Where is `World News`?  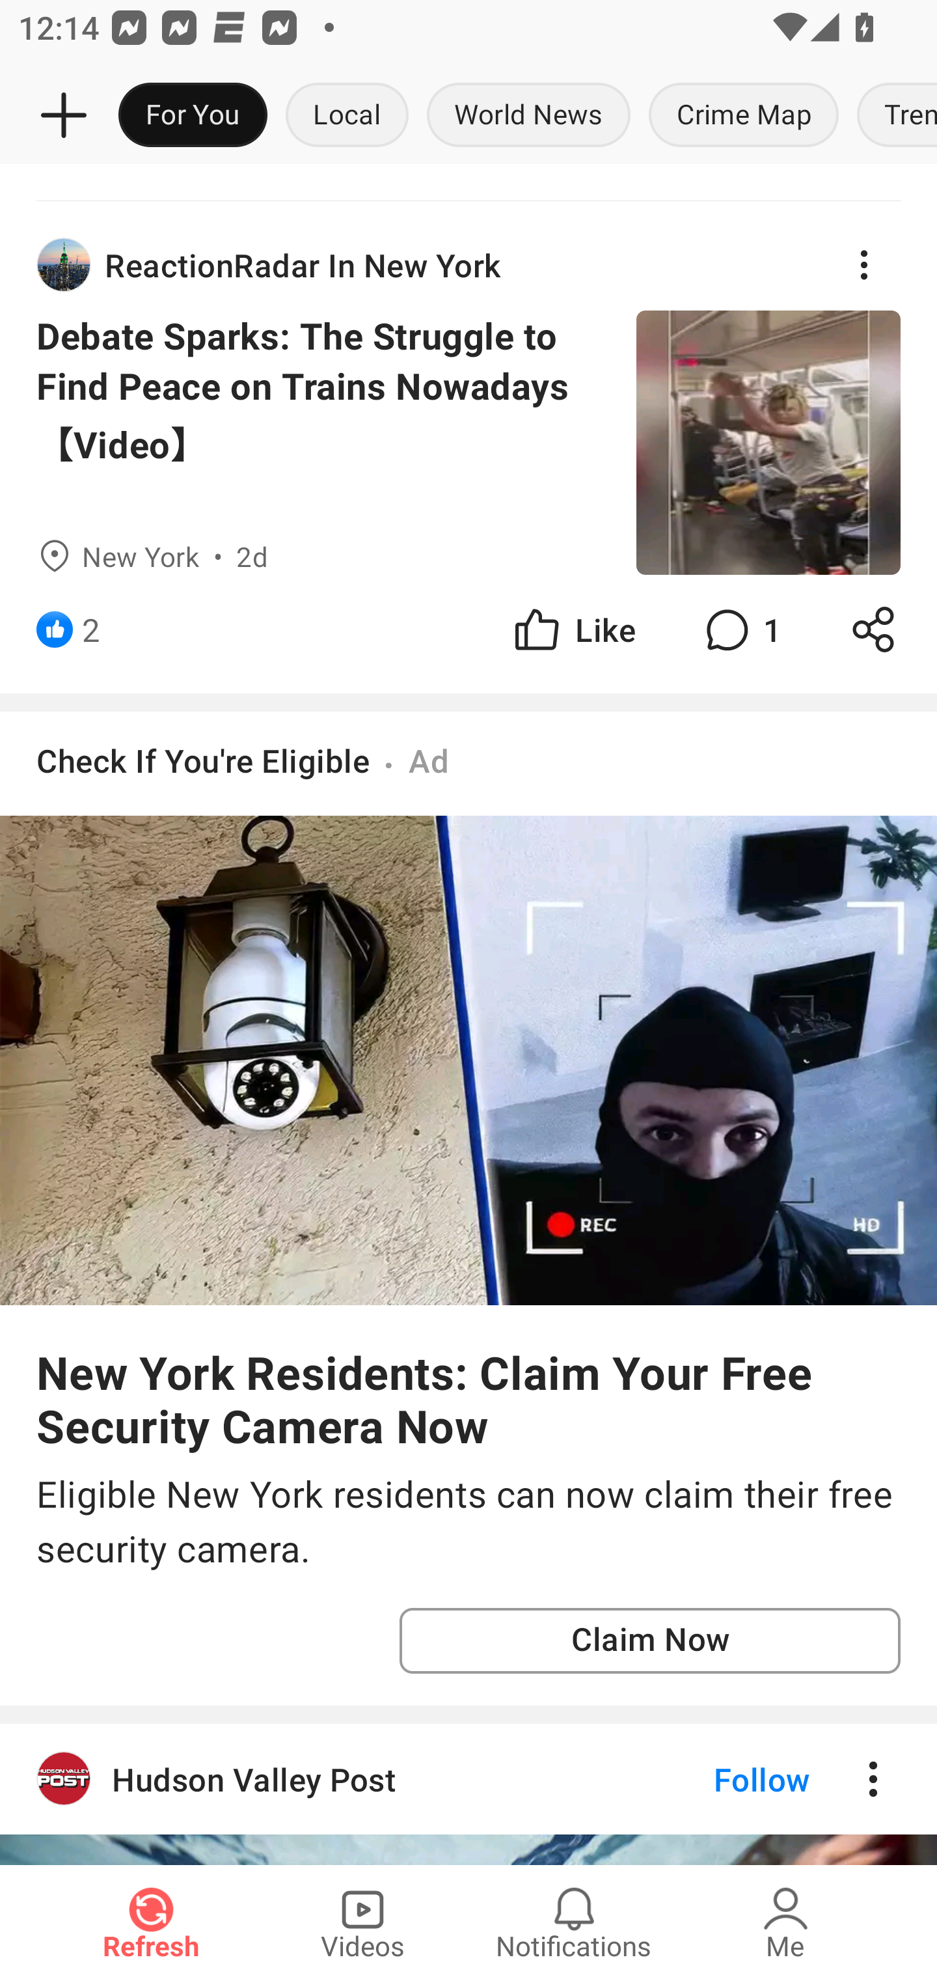 World News is located at coordinates (528, 116).